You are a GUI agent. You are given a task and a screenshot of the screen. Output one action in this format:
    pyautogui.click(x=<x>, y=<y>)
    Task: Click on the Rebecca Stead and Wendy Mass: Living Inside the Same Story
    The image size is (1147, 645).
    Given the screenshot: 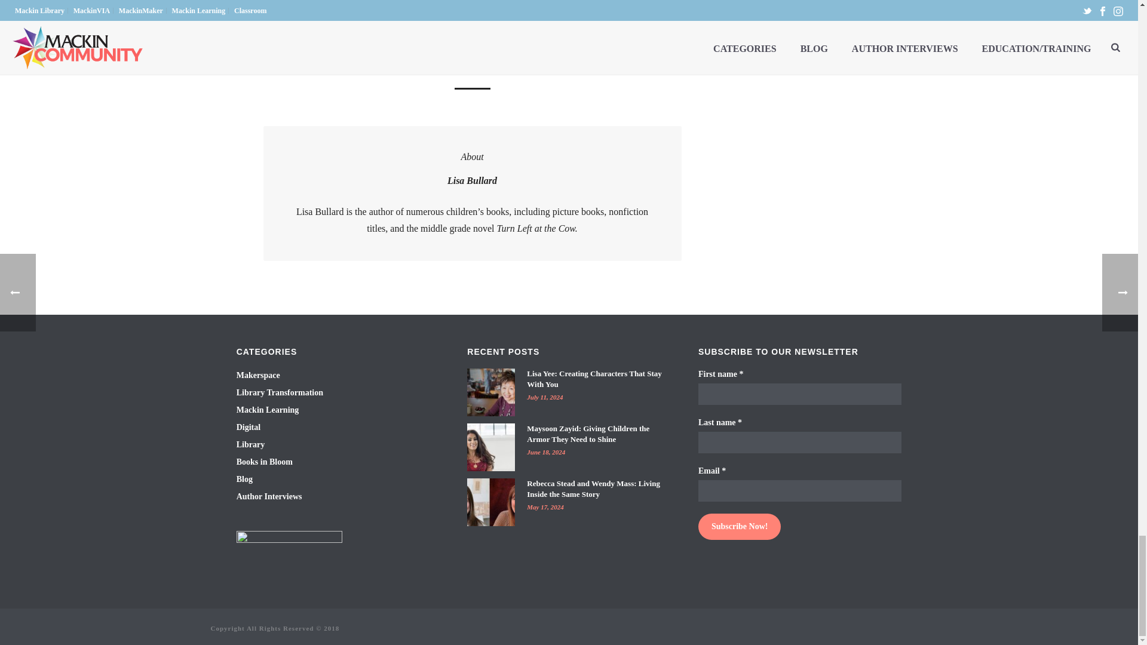 What is the action you would take?
    pyautogui.click(x=491, y=502)
    